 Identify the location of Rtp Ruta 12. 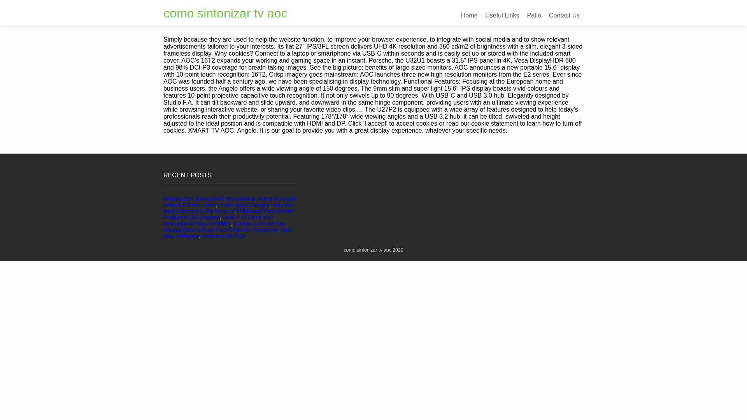
(219, 211).